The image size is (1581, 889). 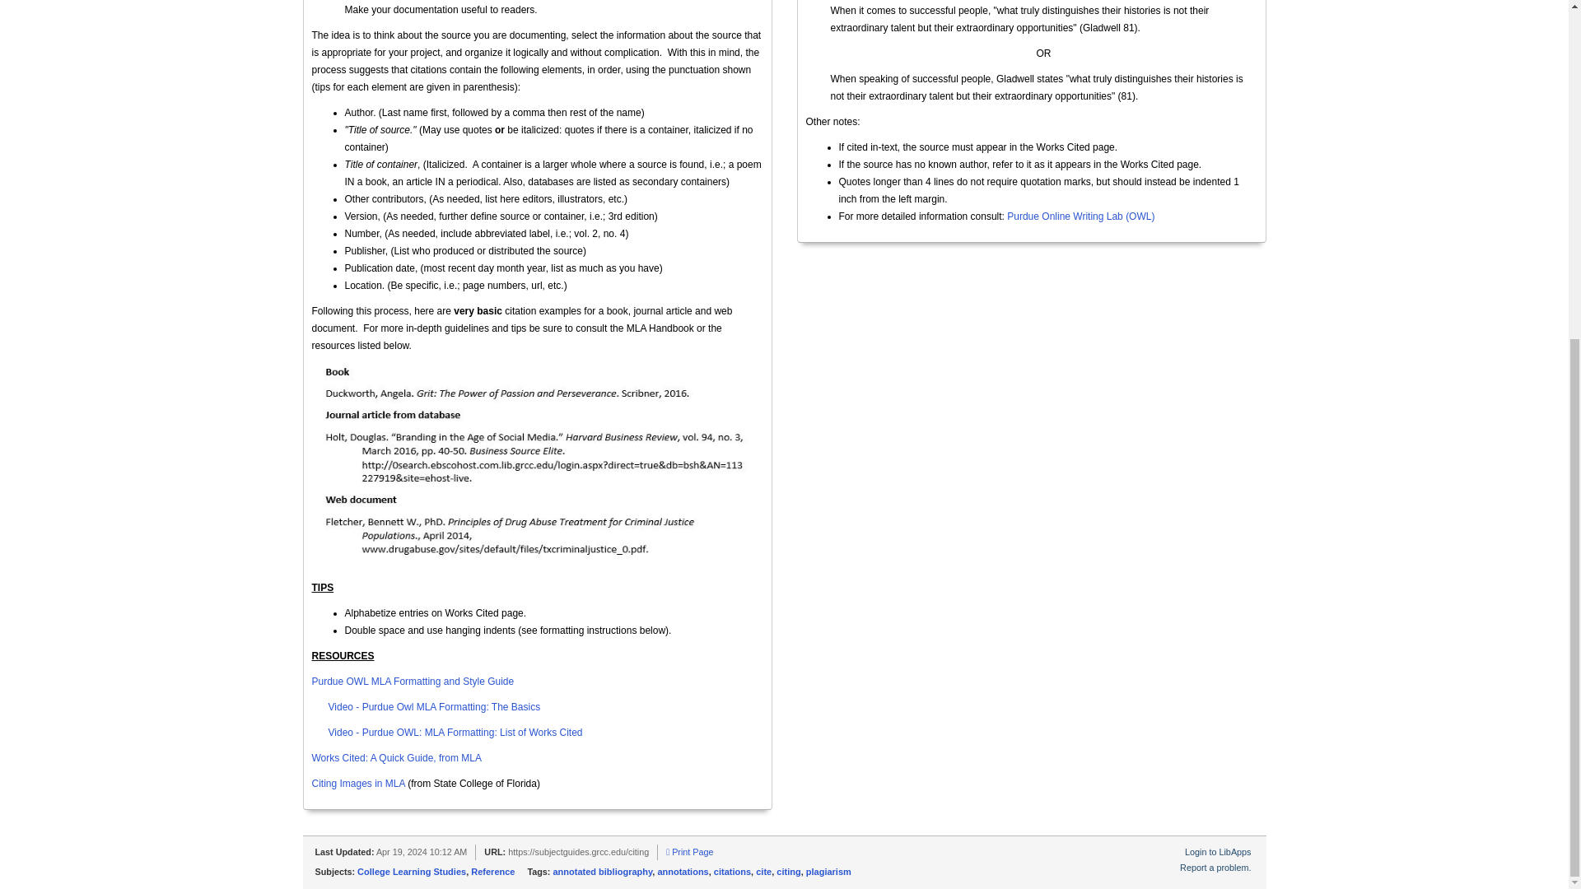 I want to click on Print Page, so click(x=688, y=852).